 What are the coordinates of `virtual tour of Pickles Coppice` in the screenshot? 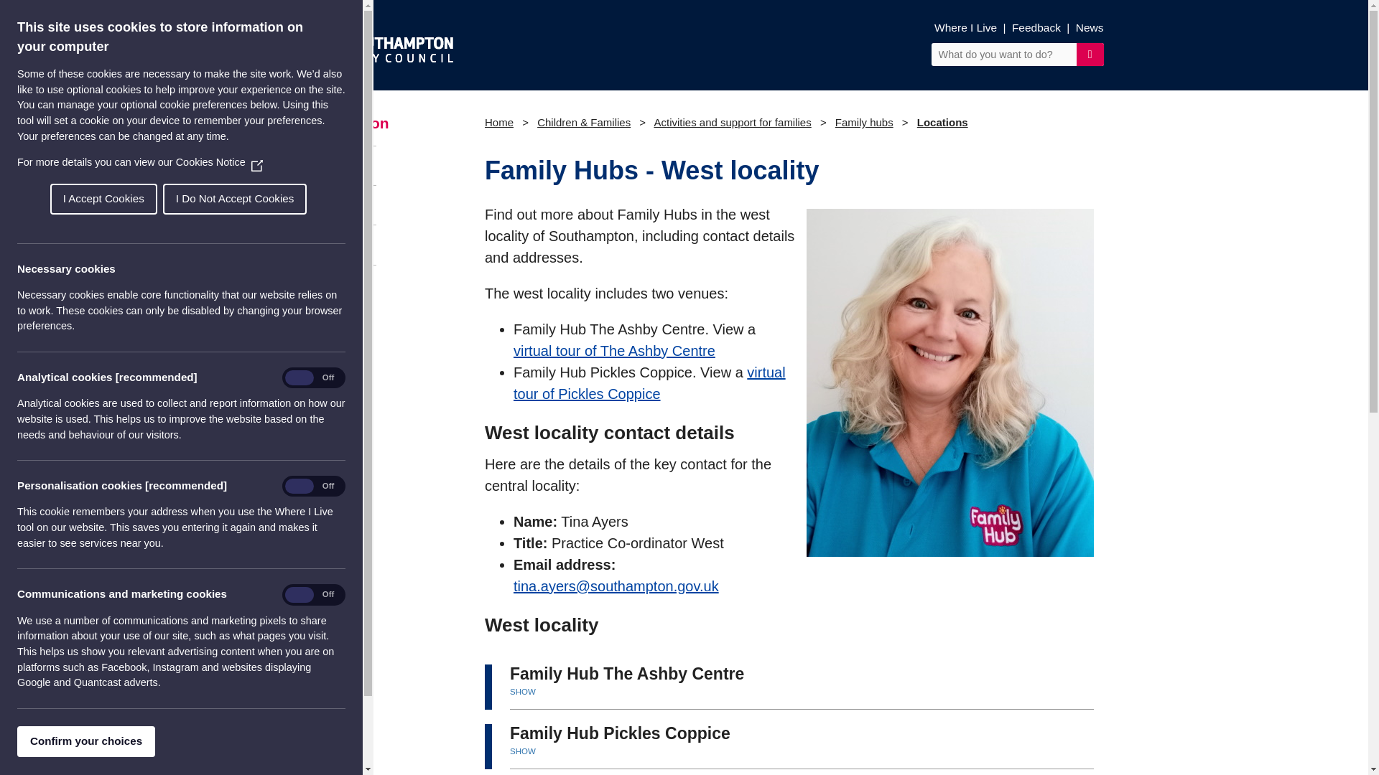 It's located at (649, 383).